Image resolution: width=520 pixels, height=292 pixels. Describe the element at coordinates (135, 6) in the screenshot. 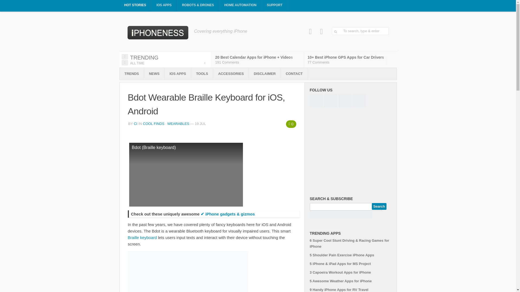

I see `HOT STORIES` at that location.